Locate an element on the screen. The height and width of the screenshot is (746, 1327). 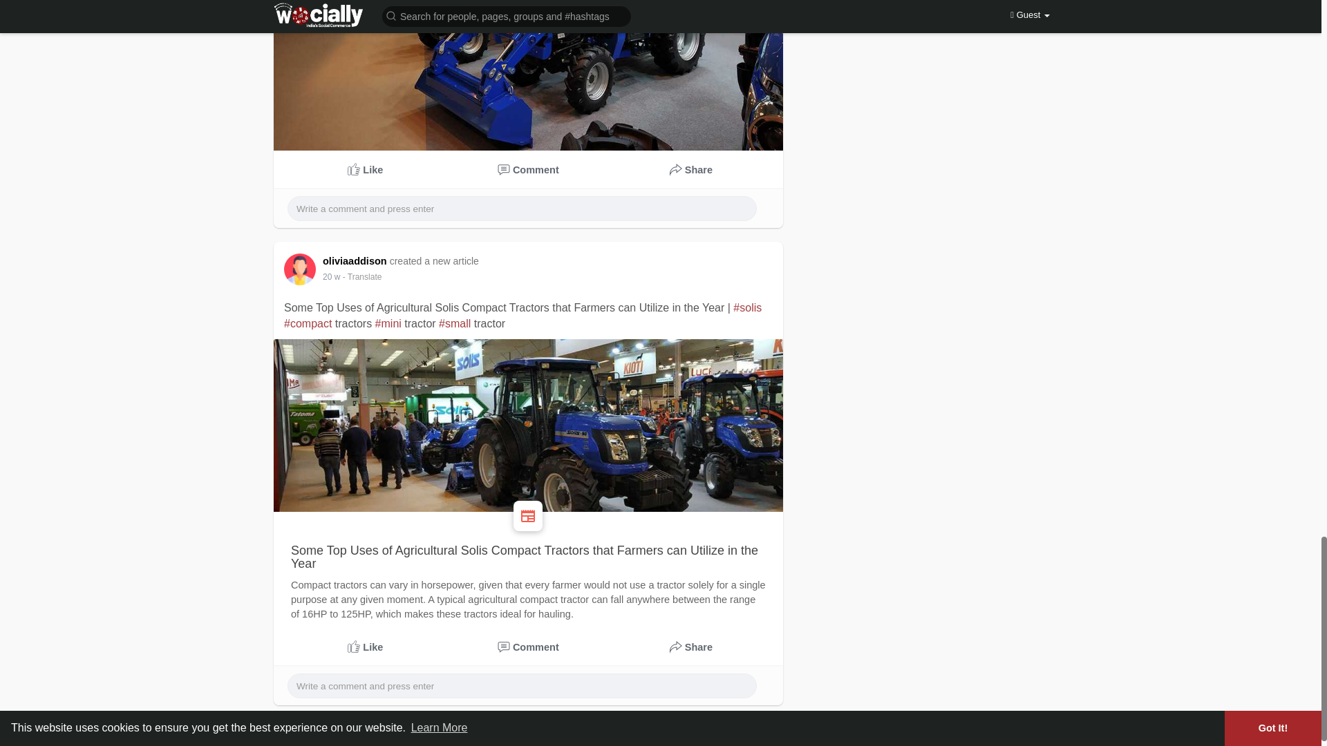
Comments is located at coordinates (529, 170).